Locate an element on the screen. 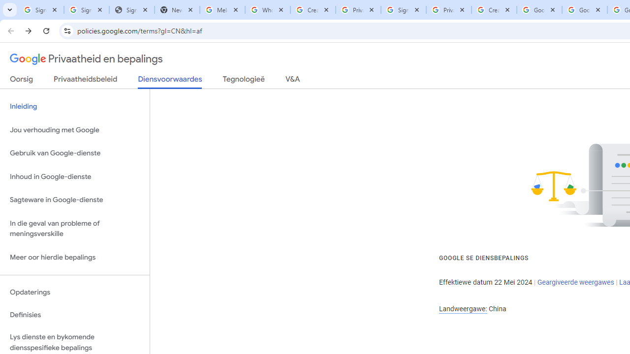  Who is my administrator? - Google Account Help is located at coordinates (268, 10).